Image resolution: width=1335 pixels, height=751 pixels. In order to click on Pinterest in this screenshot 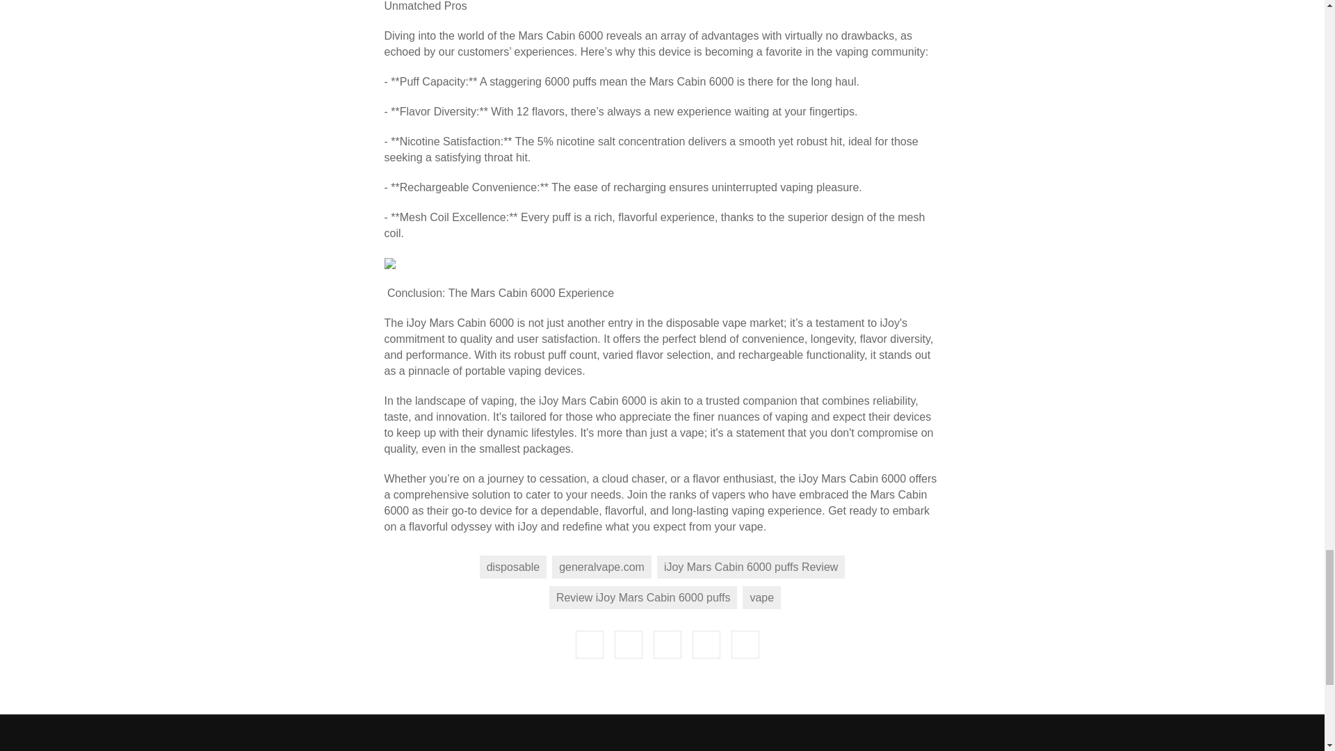, I will do `click(745, 645)`.